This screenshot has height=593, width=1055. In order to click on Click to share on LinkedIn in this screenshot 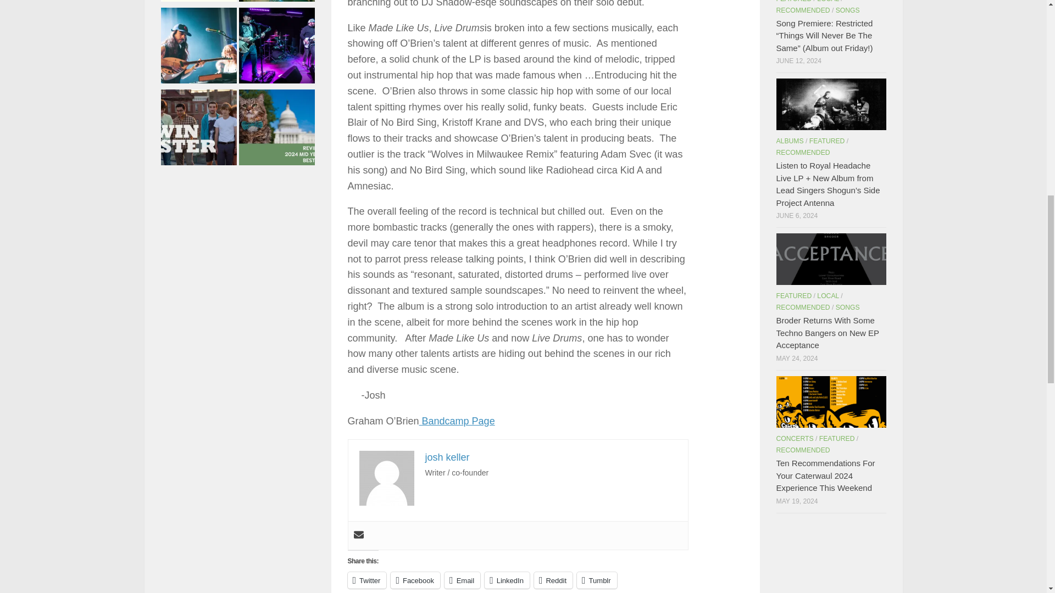, I will do `click(507, 580)`.